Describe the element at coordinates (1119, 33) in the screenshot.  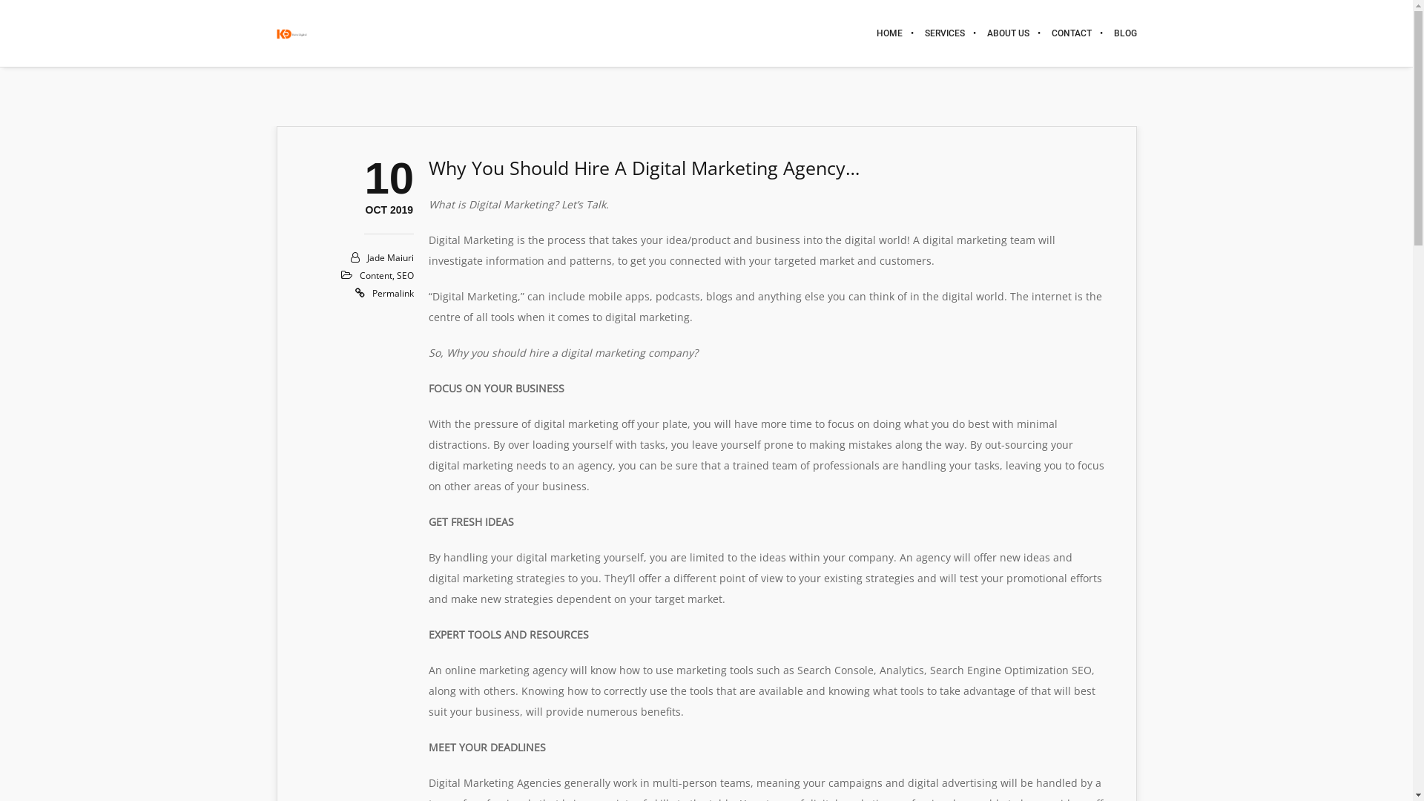
I see `BLOG` at that location.